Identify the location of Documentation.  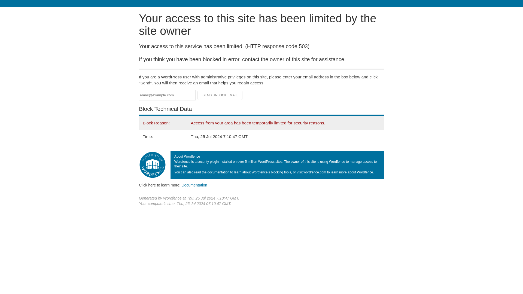
(194, 185).